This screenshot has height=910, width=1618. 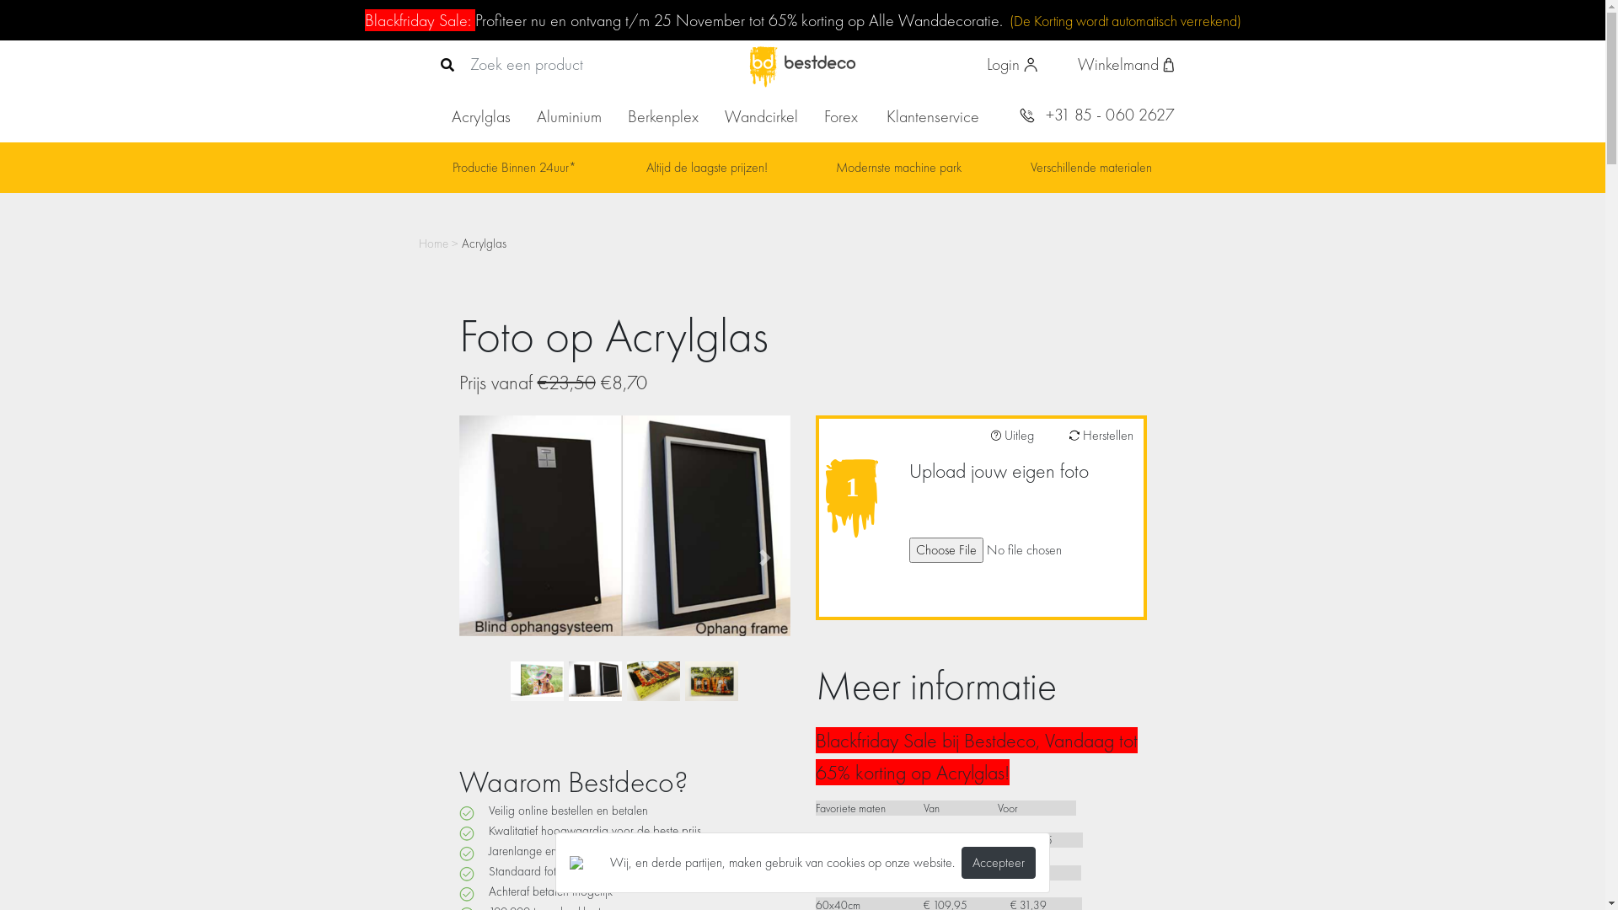 What do you see at coordinates (1126, 66) in the screenshot?
I see `Winkelmand bag` at bounding box center [1126, 66].